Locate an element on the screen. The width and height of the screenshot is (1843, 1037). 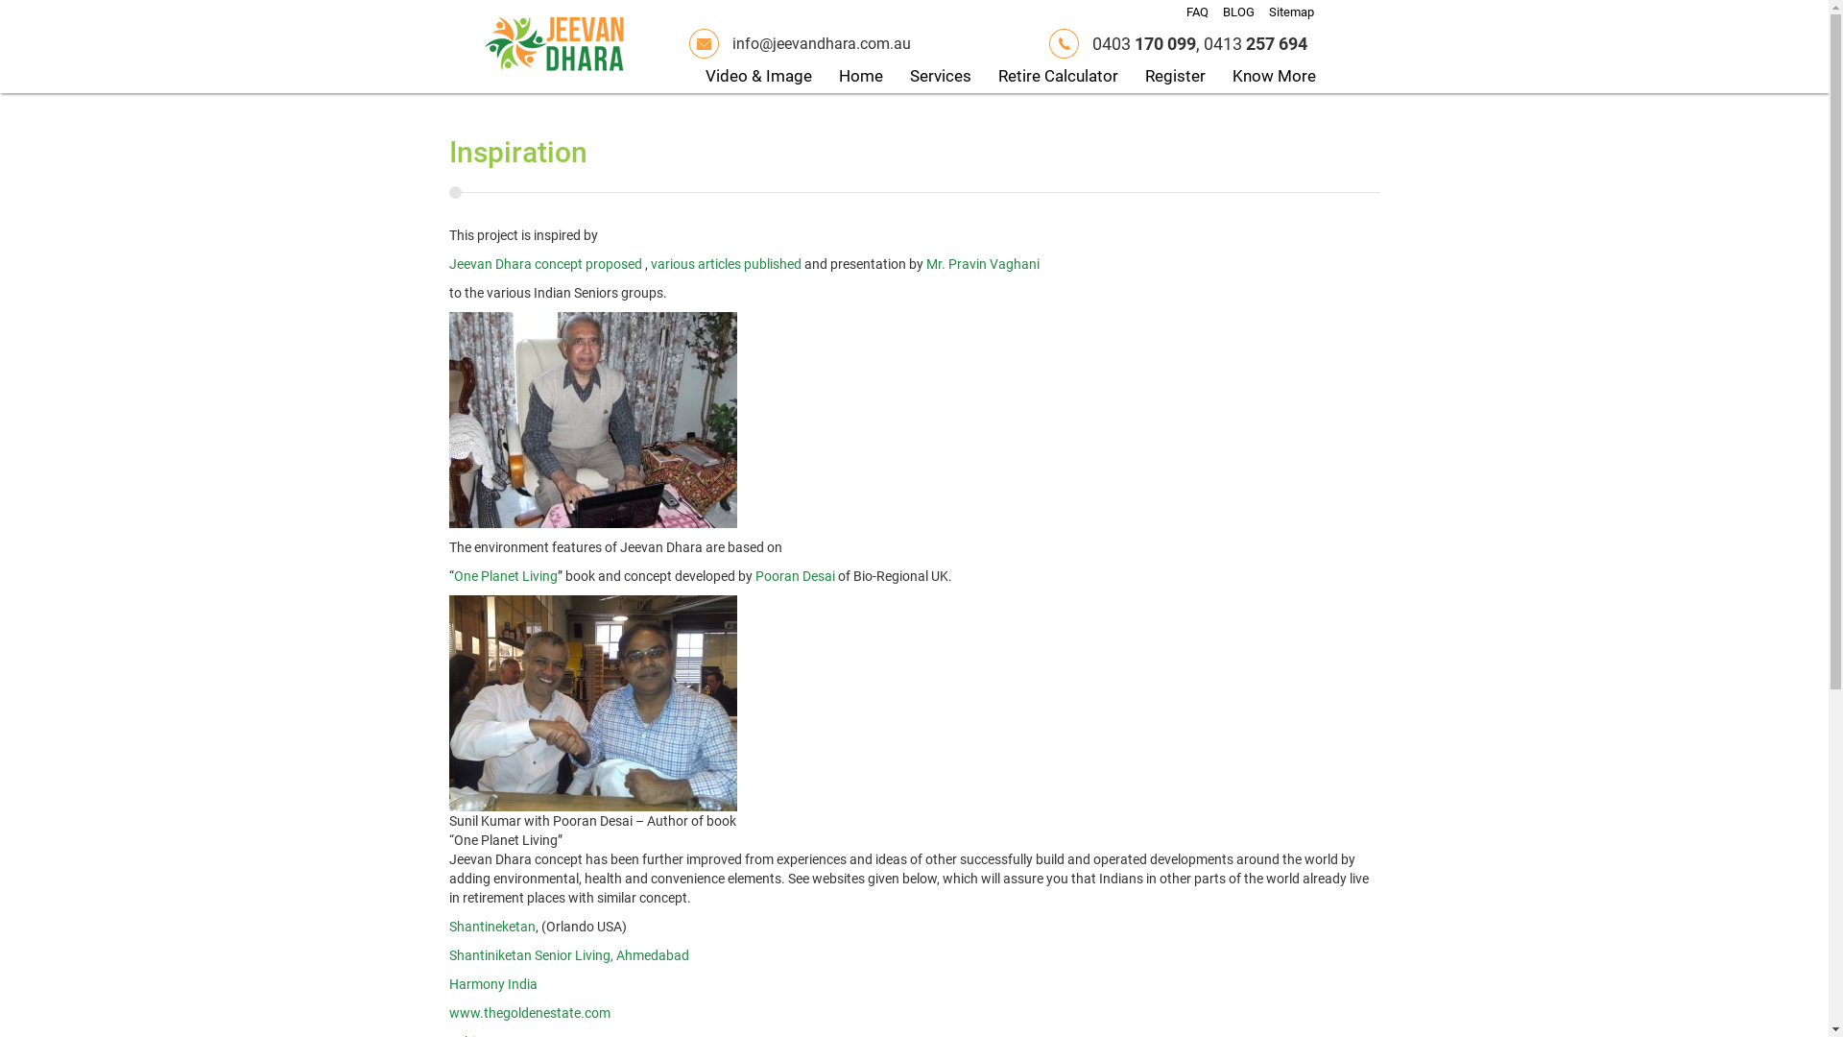
FAQ is located at coordinates (1198, 12).